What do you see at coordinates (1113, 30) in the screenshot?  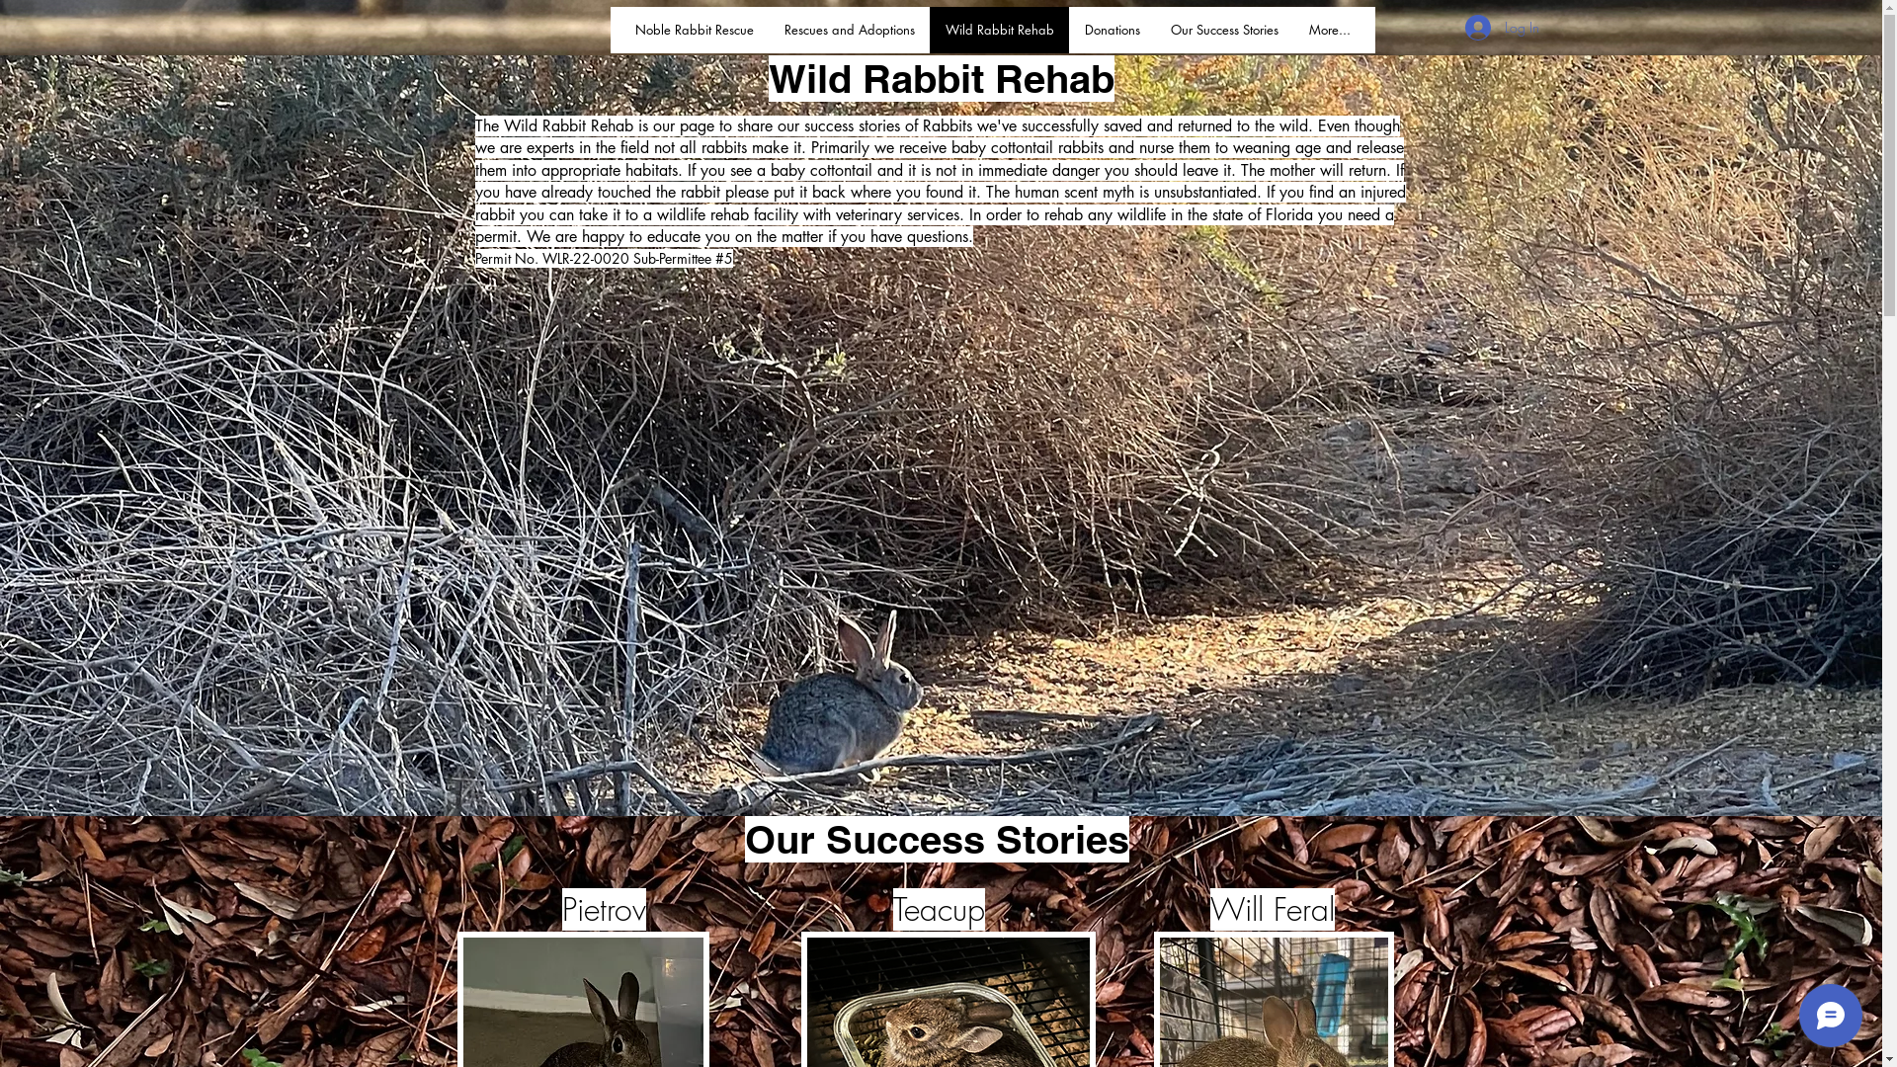 I see `Donations` at bounding box center [1113, 30].